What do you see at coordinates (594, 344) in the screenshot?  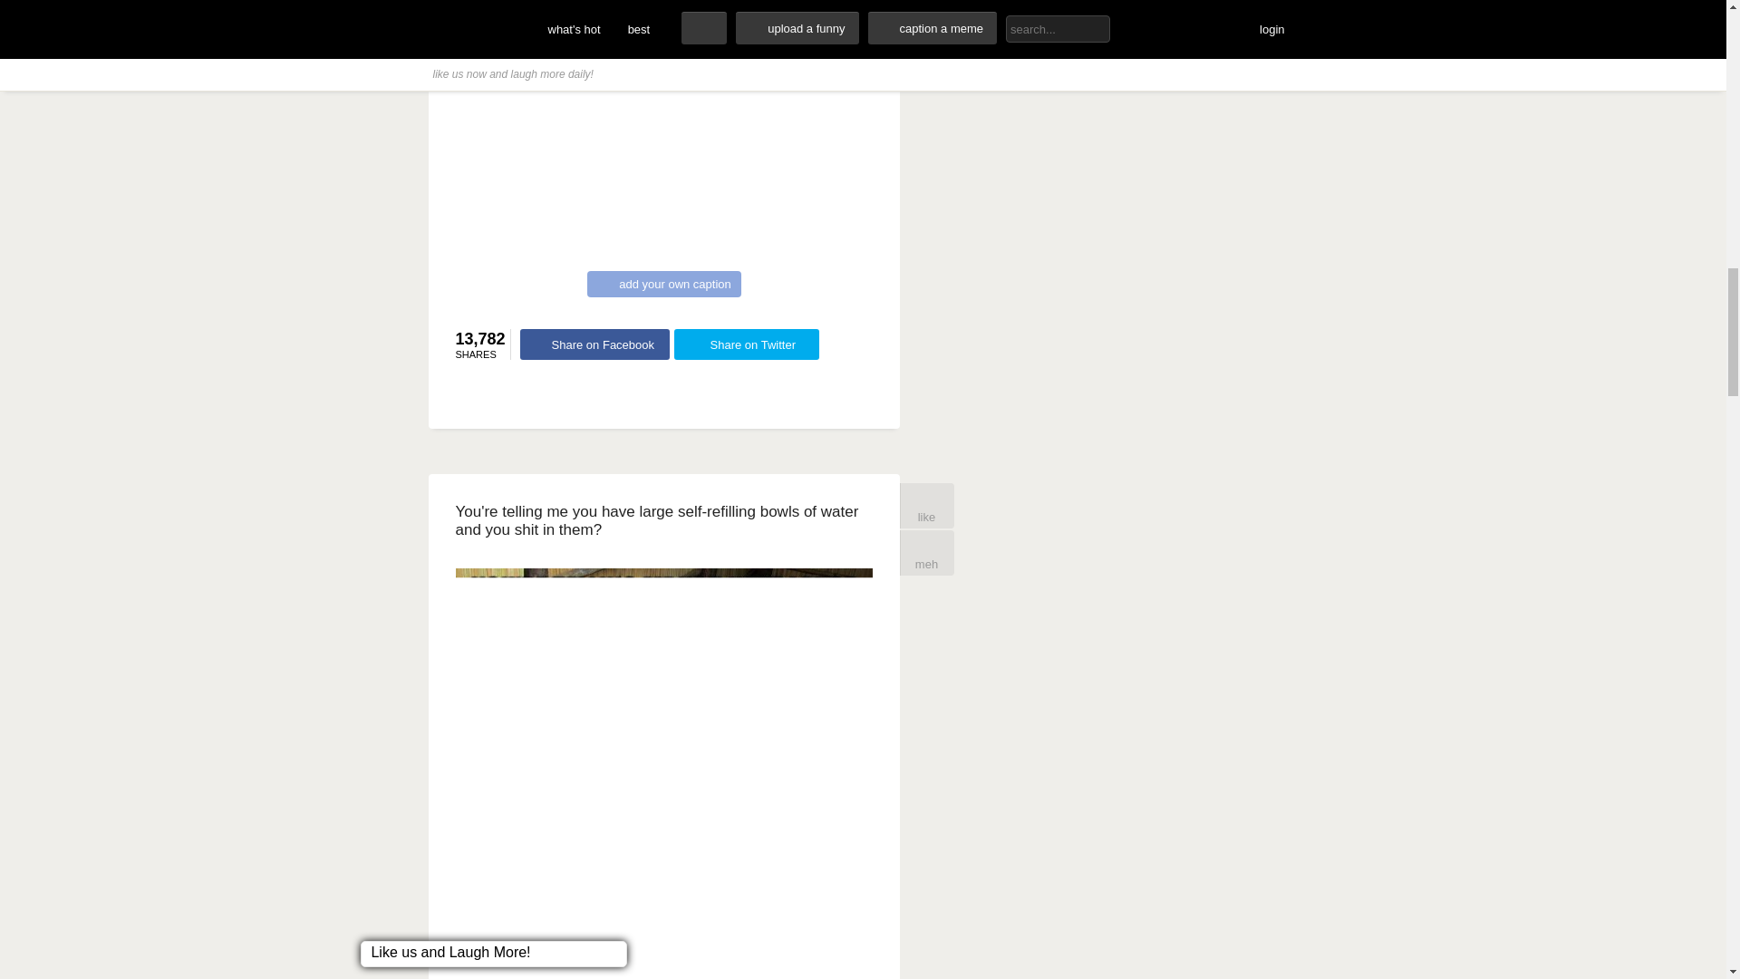 I see `Share on Facebook` at bounding box center [594, 344].